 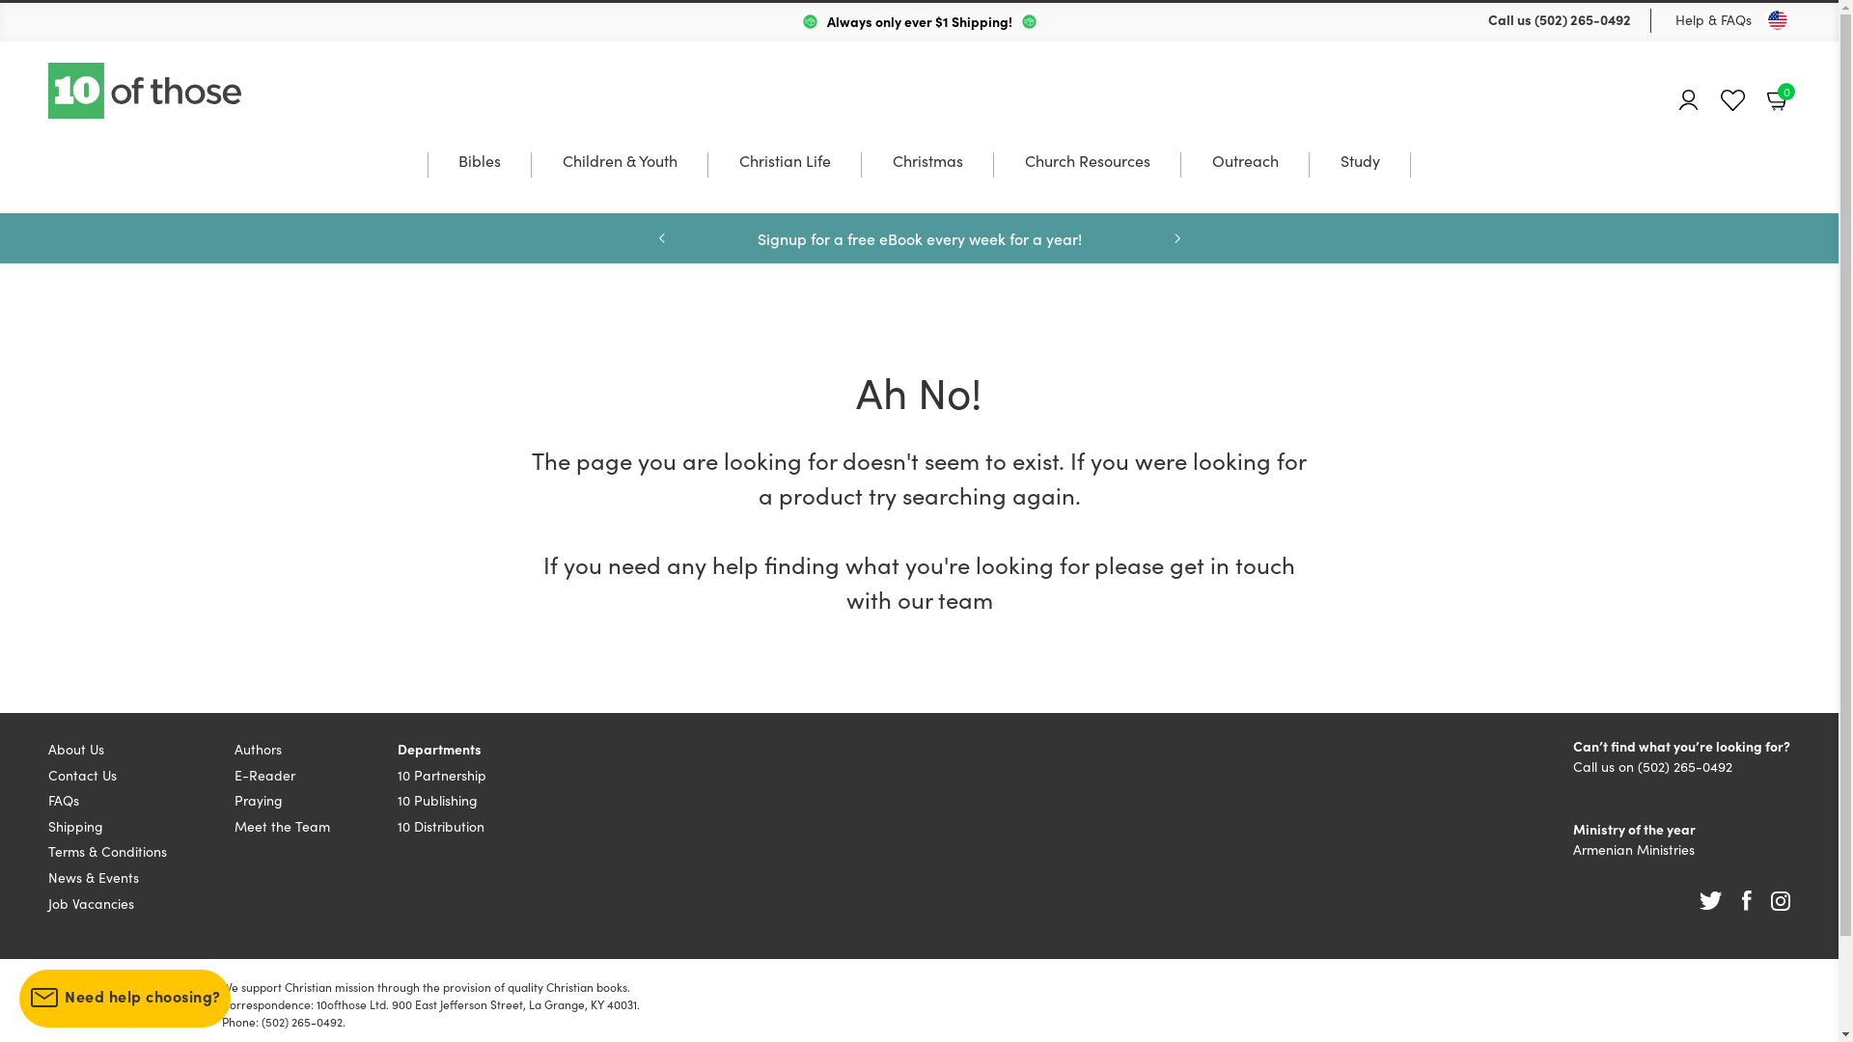 I want to click on Outreach, so click(x=1245, y=179).